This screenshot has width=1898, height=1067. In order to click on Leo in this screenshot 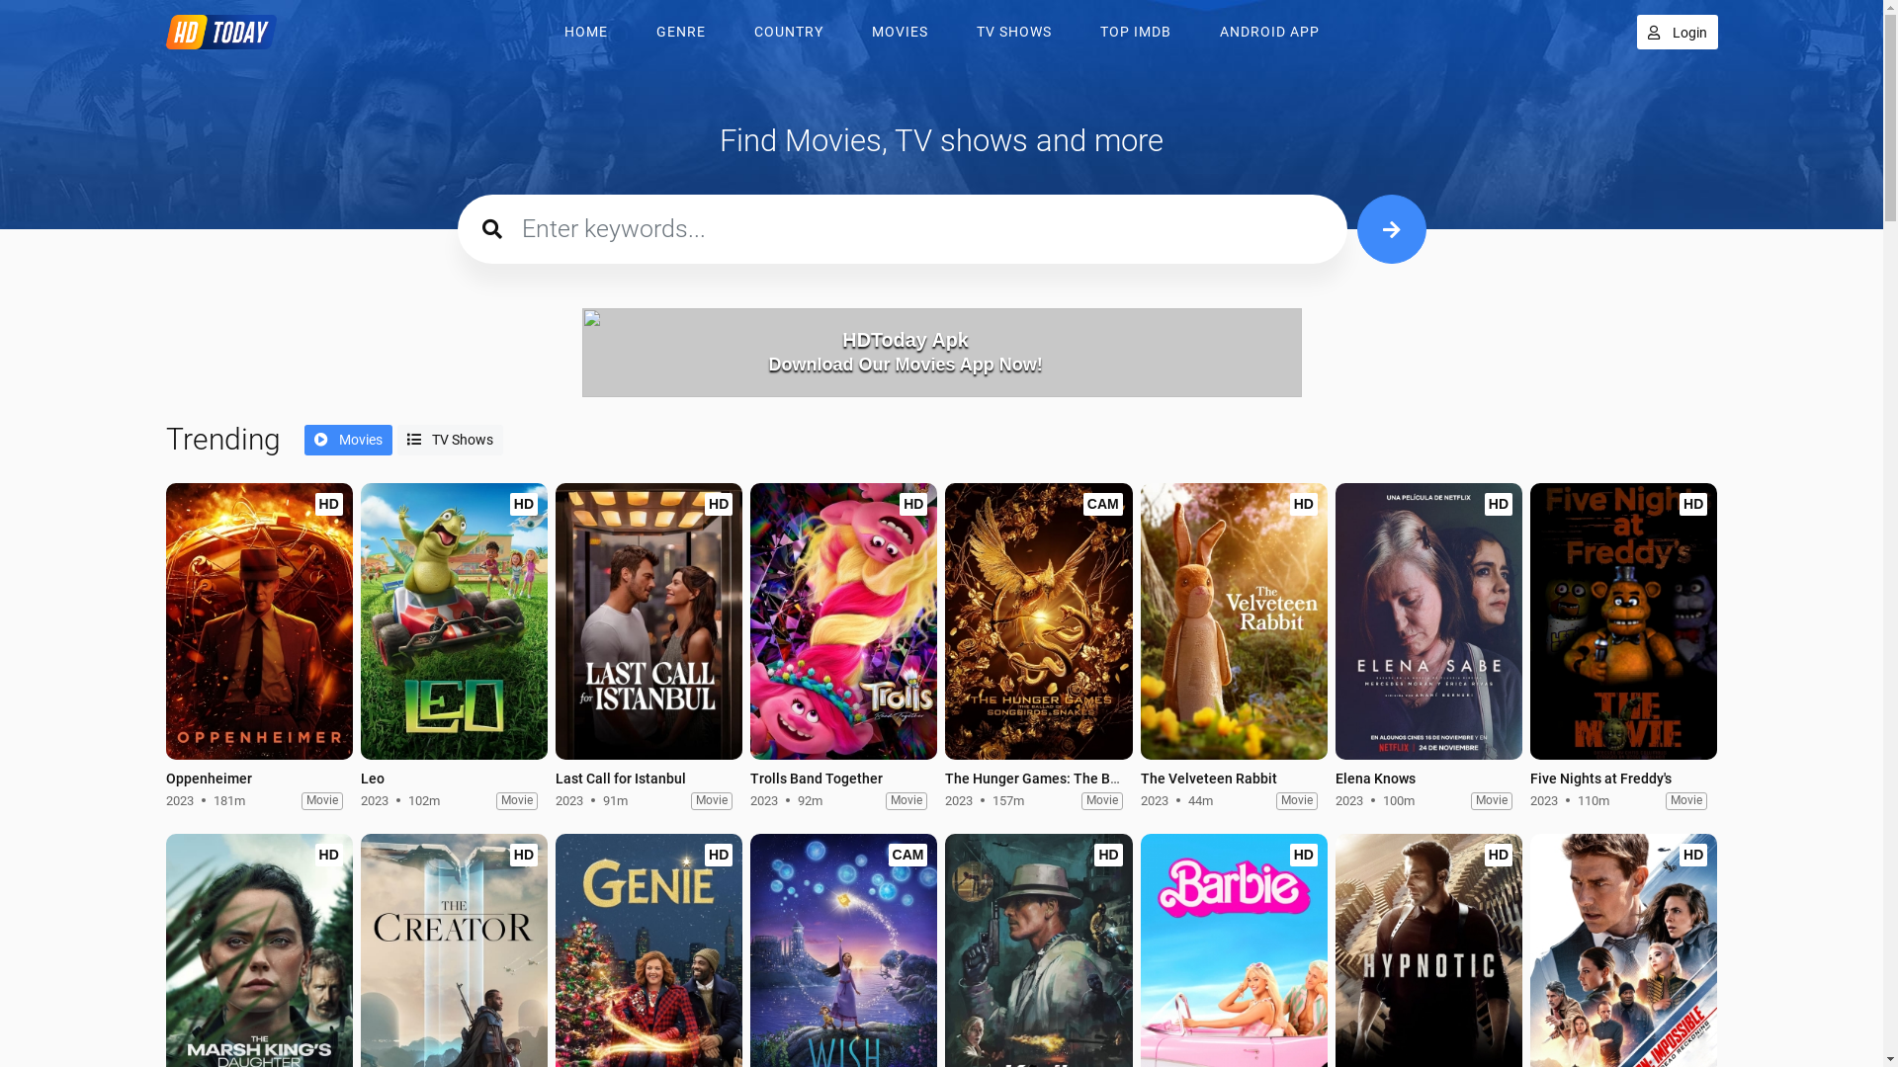, I will do `click(455, 621)`.